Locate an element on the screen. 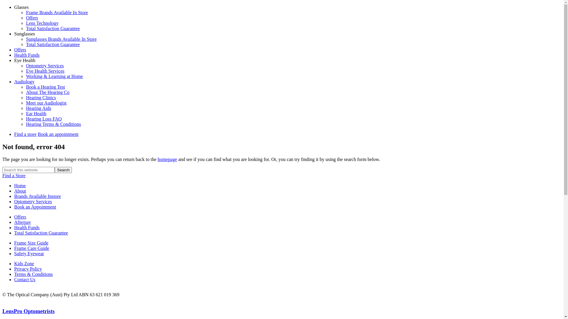 This screenshot has width=568, height=319. Find a Store is located at coordinates (282, 176).